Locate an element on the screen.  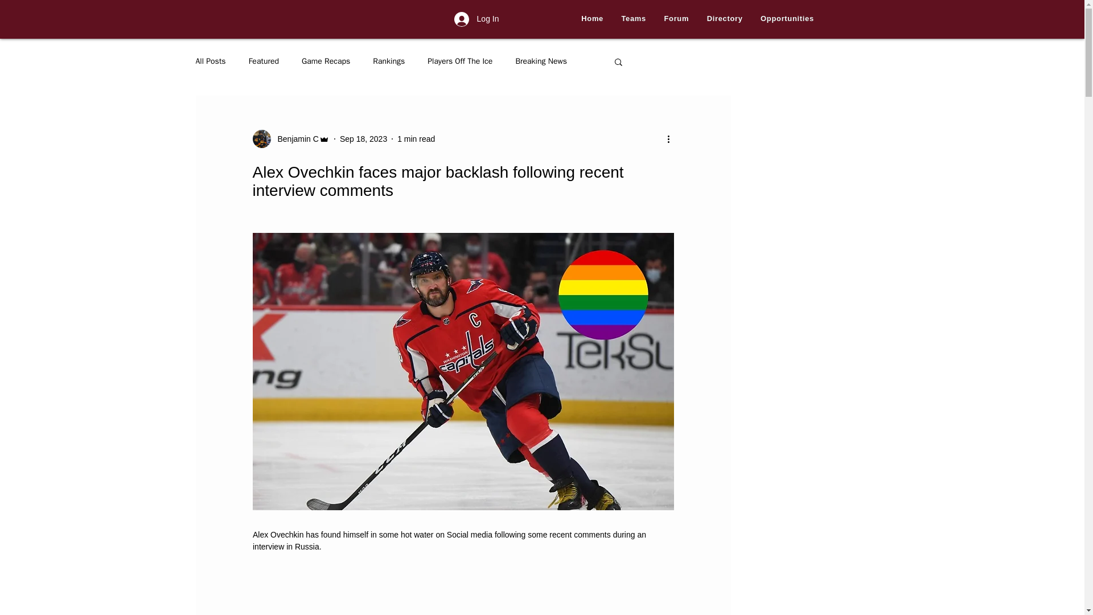
Directory is located at coordinates (724, 19).